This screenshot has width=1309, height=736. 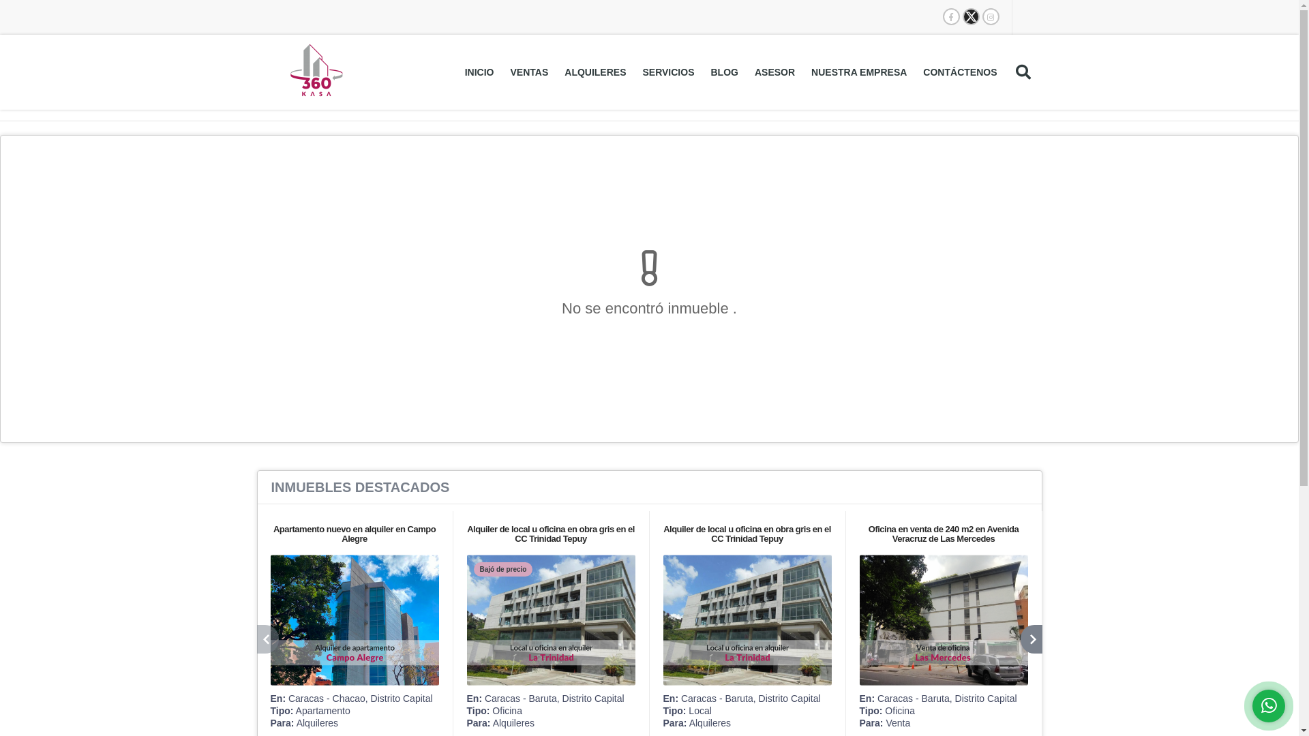 What do you see at coordinates (530, 72) in the screenshot?
I see `VENTAS` at bounding box center [530, 72].